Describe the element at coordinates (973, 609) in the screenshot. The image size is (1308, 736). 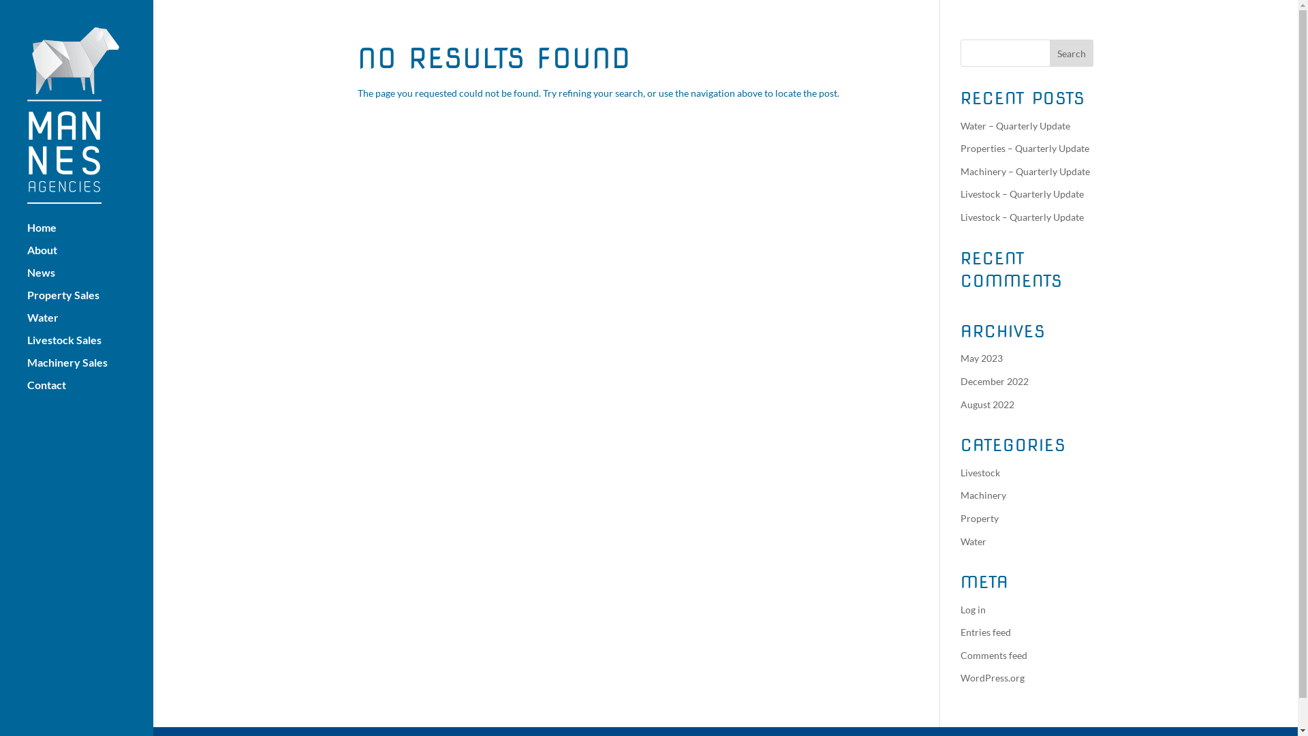
I see `Log in` at that location.